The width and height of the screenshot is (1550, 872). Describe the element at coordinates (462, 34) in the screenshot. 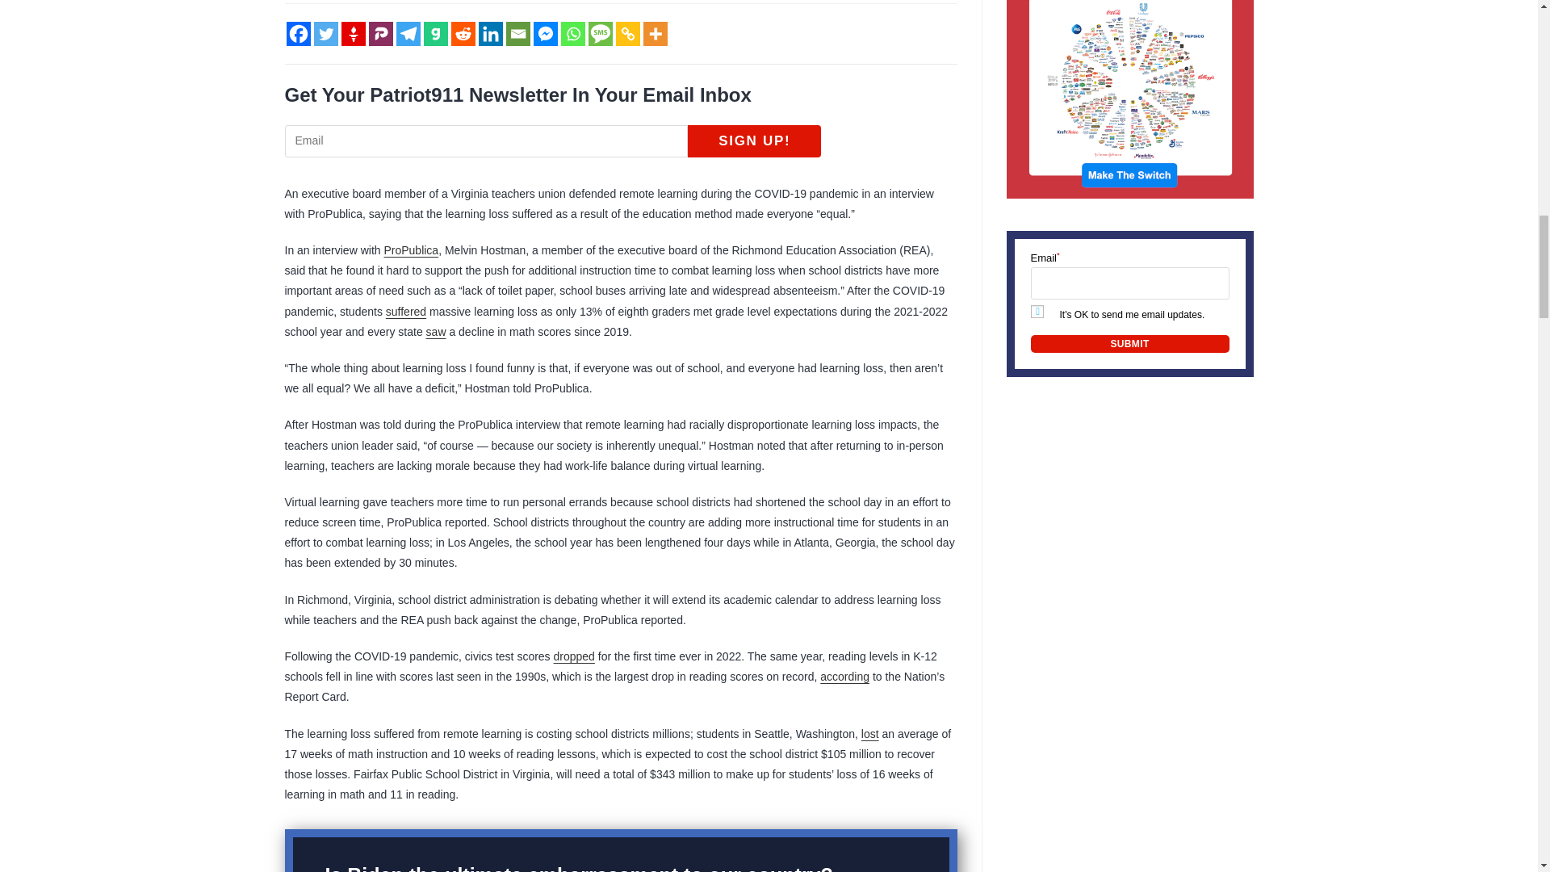

I see `Reddit` at that location.